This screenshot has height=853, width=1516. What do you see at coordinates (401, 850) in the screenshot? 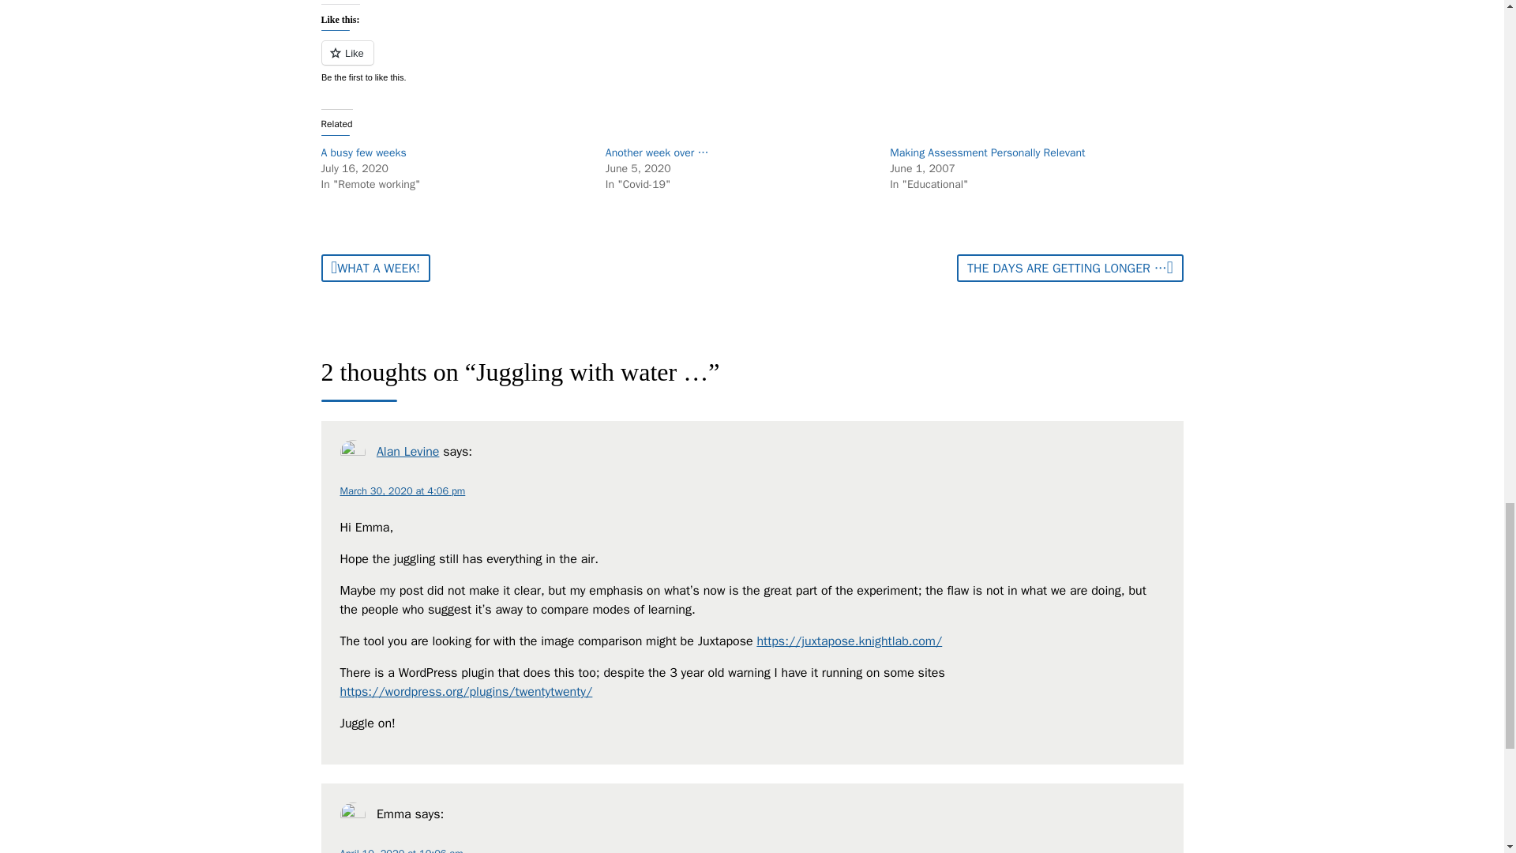
I see `April 10, 2020 at 10:06 am` at bounding box center [401, 850].